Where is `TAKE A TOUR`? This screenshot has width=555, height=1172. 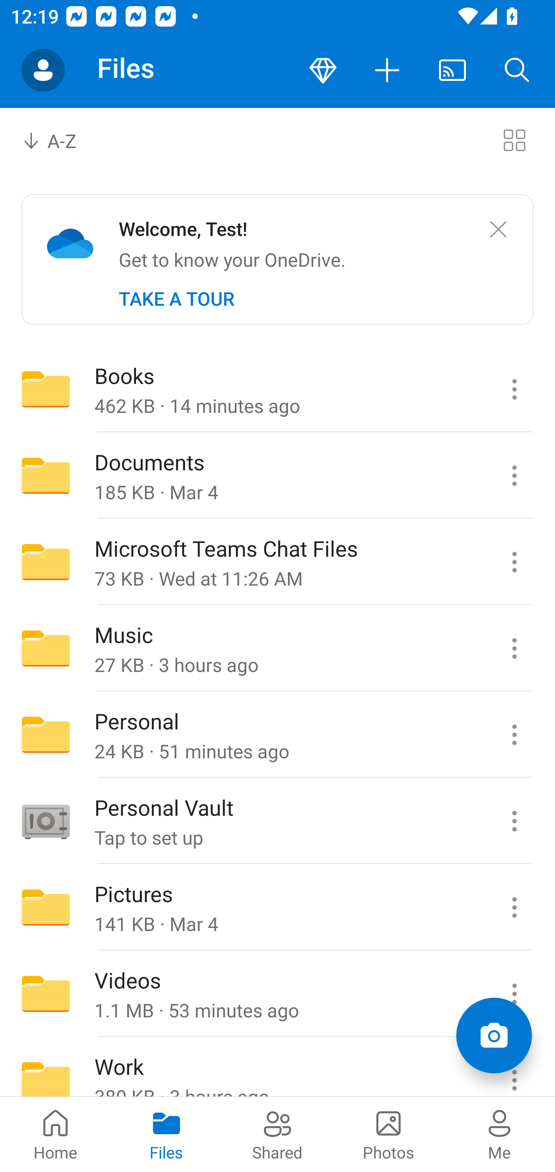
TAKE A TOUR is located at coordinates (177, 299).